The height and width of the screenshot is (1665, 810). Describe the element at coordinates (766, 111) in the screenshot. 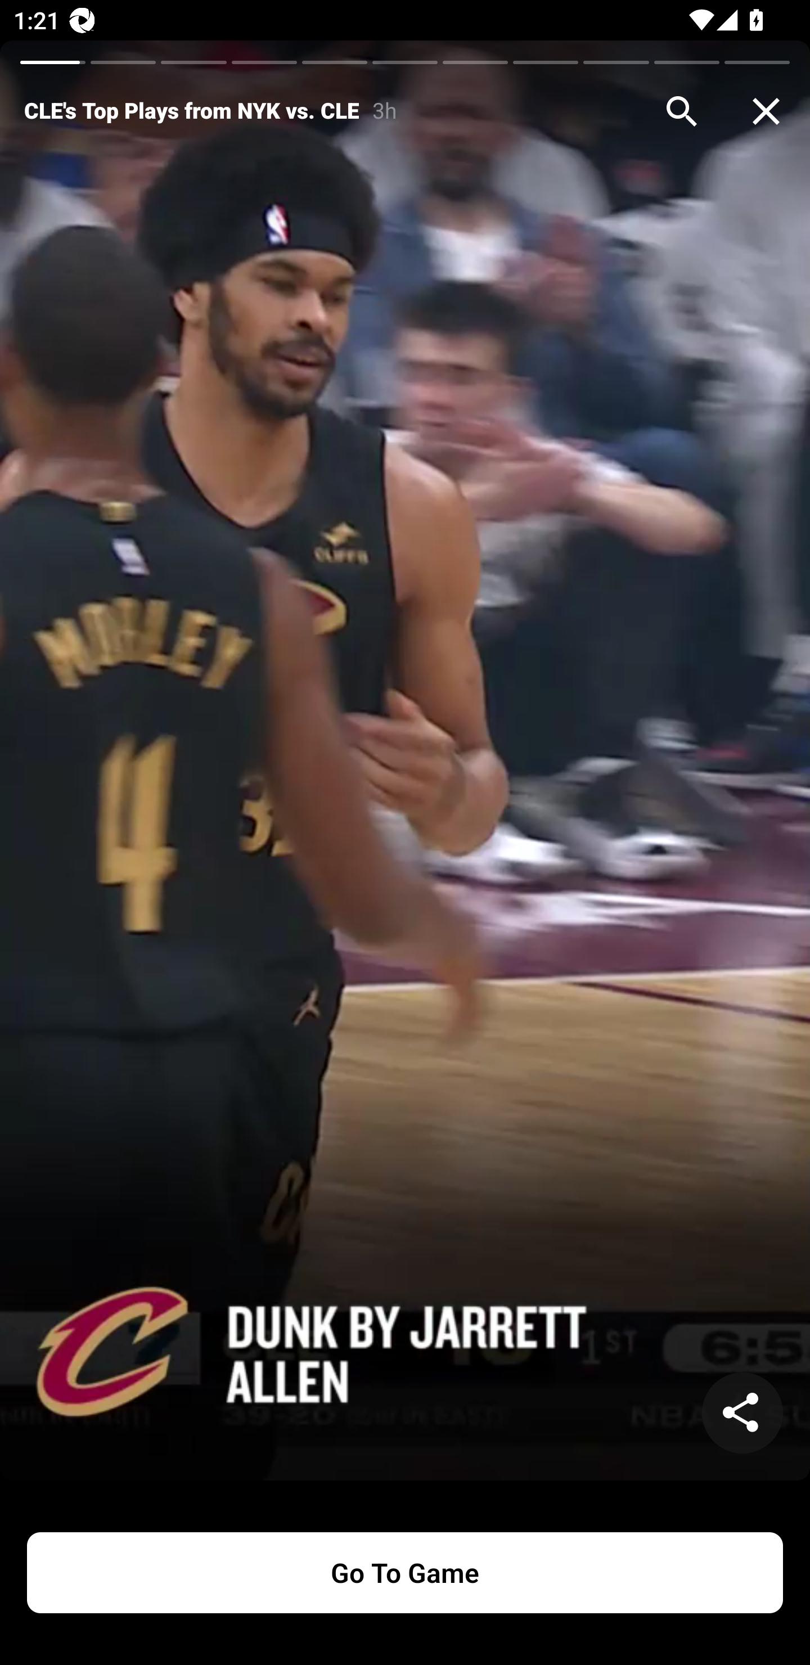

I see `close` at that location.